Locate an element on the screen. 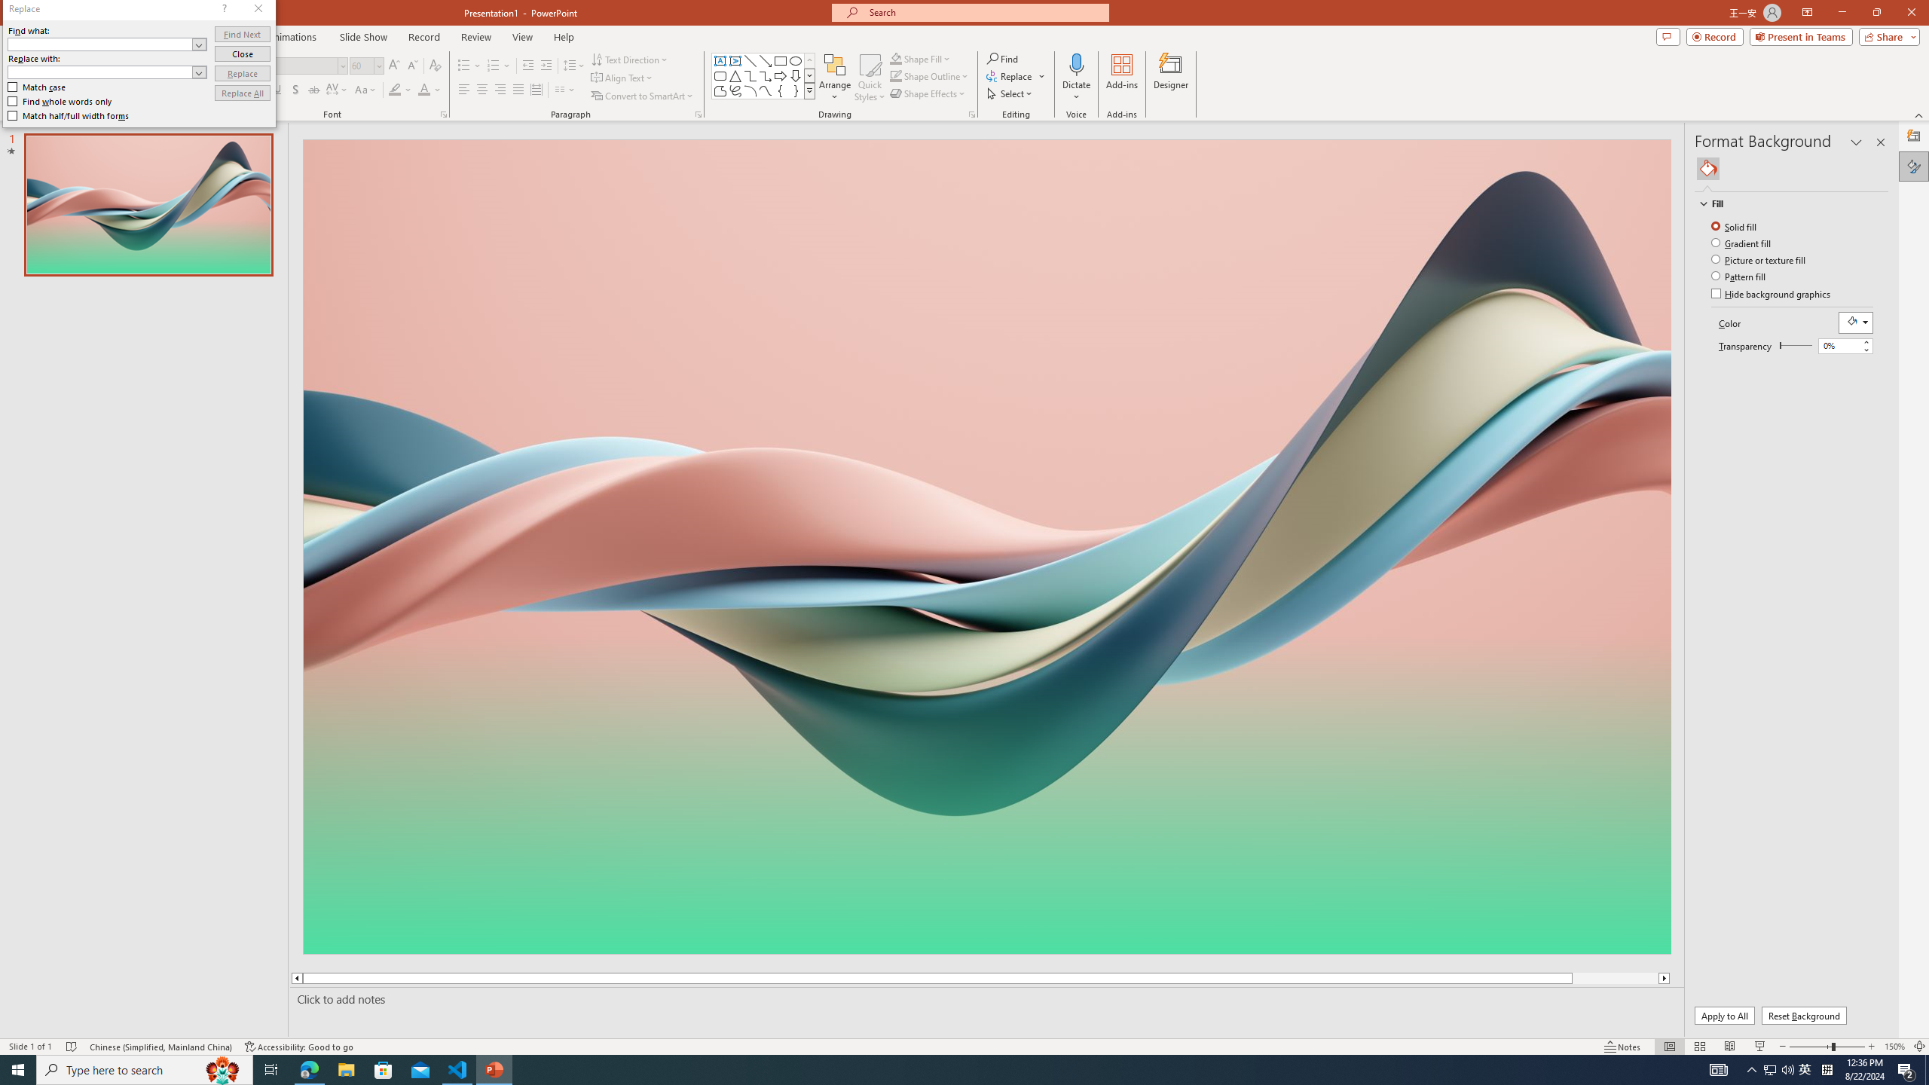  Transparency is located at coordinates (1795, 345).